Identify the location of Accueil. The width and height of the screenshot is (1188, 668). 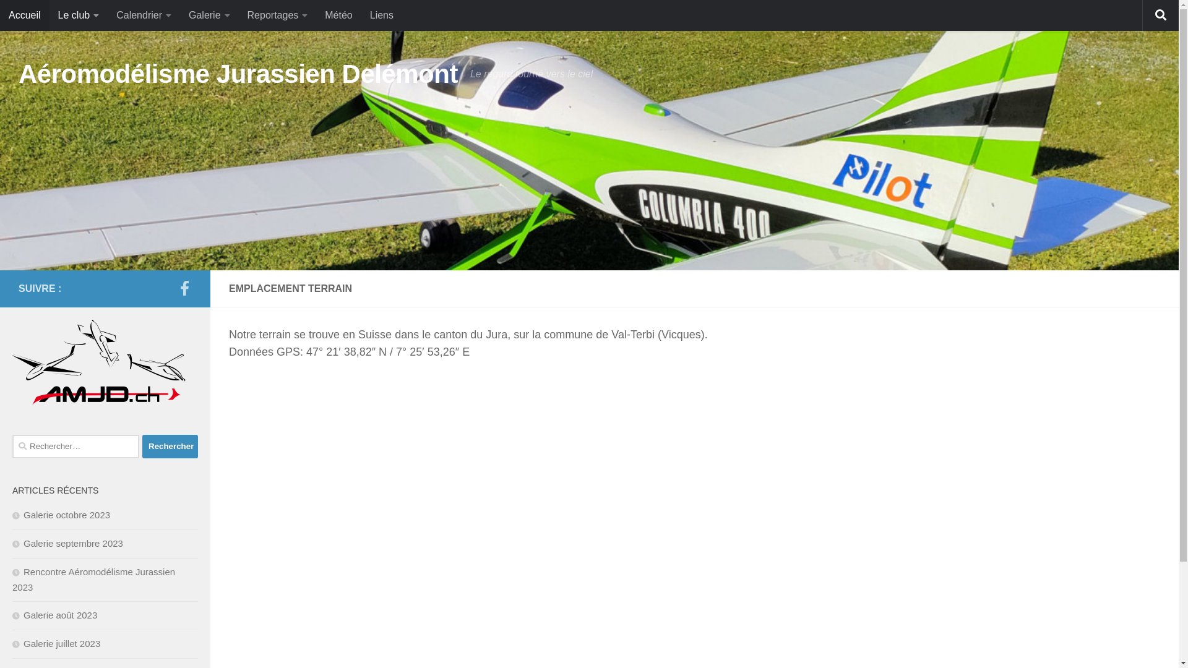
(25, 15).